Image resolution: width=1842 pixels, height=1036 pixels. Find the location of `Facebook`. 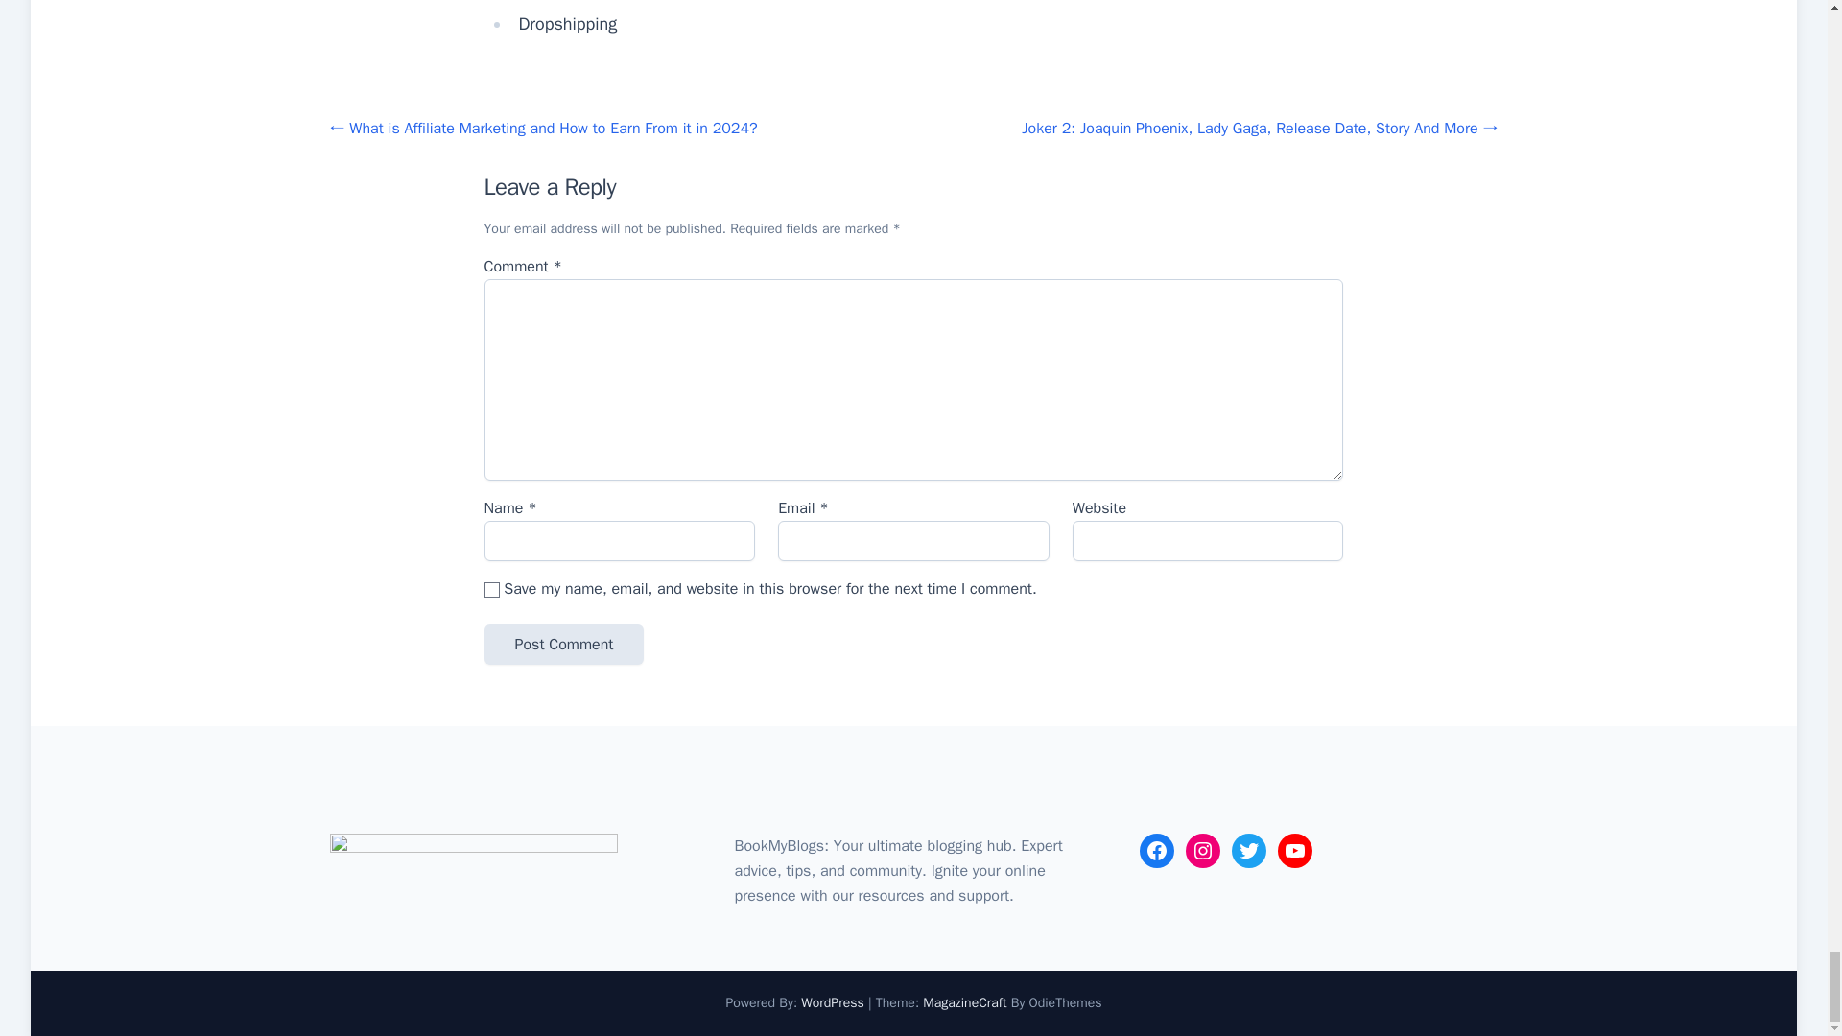

Facebook is located at coordinates (1157, 851).